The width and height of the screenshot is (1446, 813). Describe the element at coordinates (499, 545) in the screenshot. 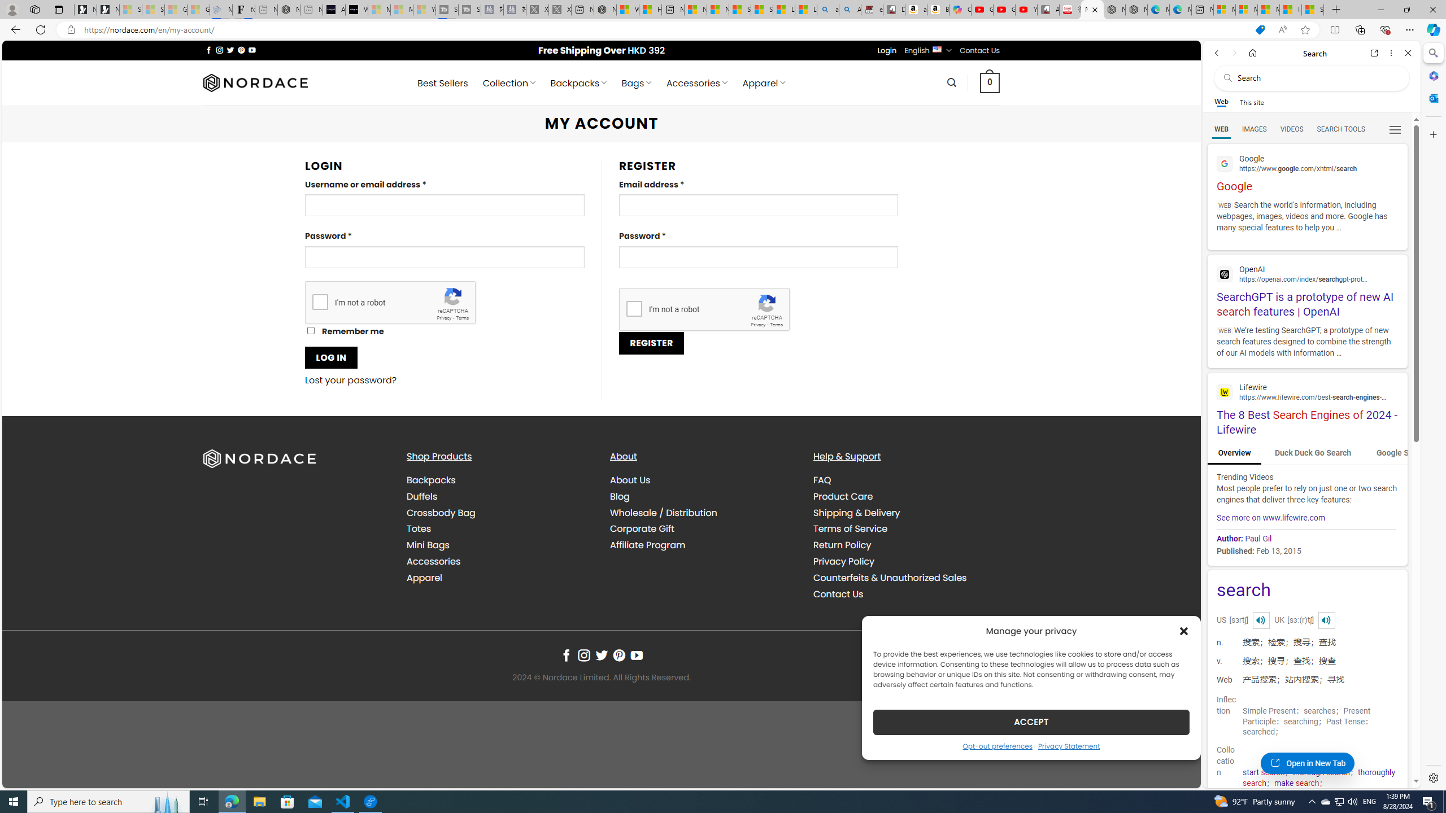

I see `Mini Bags` at that location.